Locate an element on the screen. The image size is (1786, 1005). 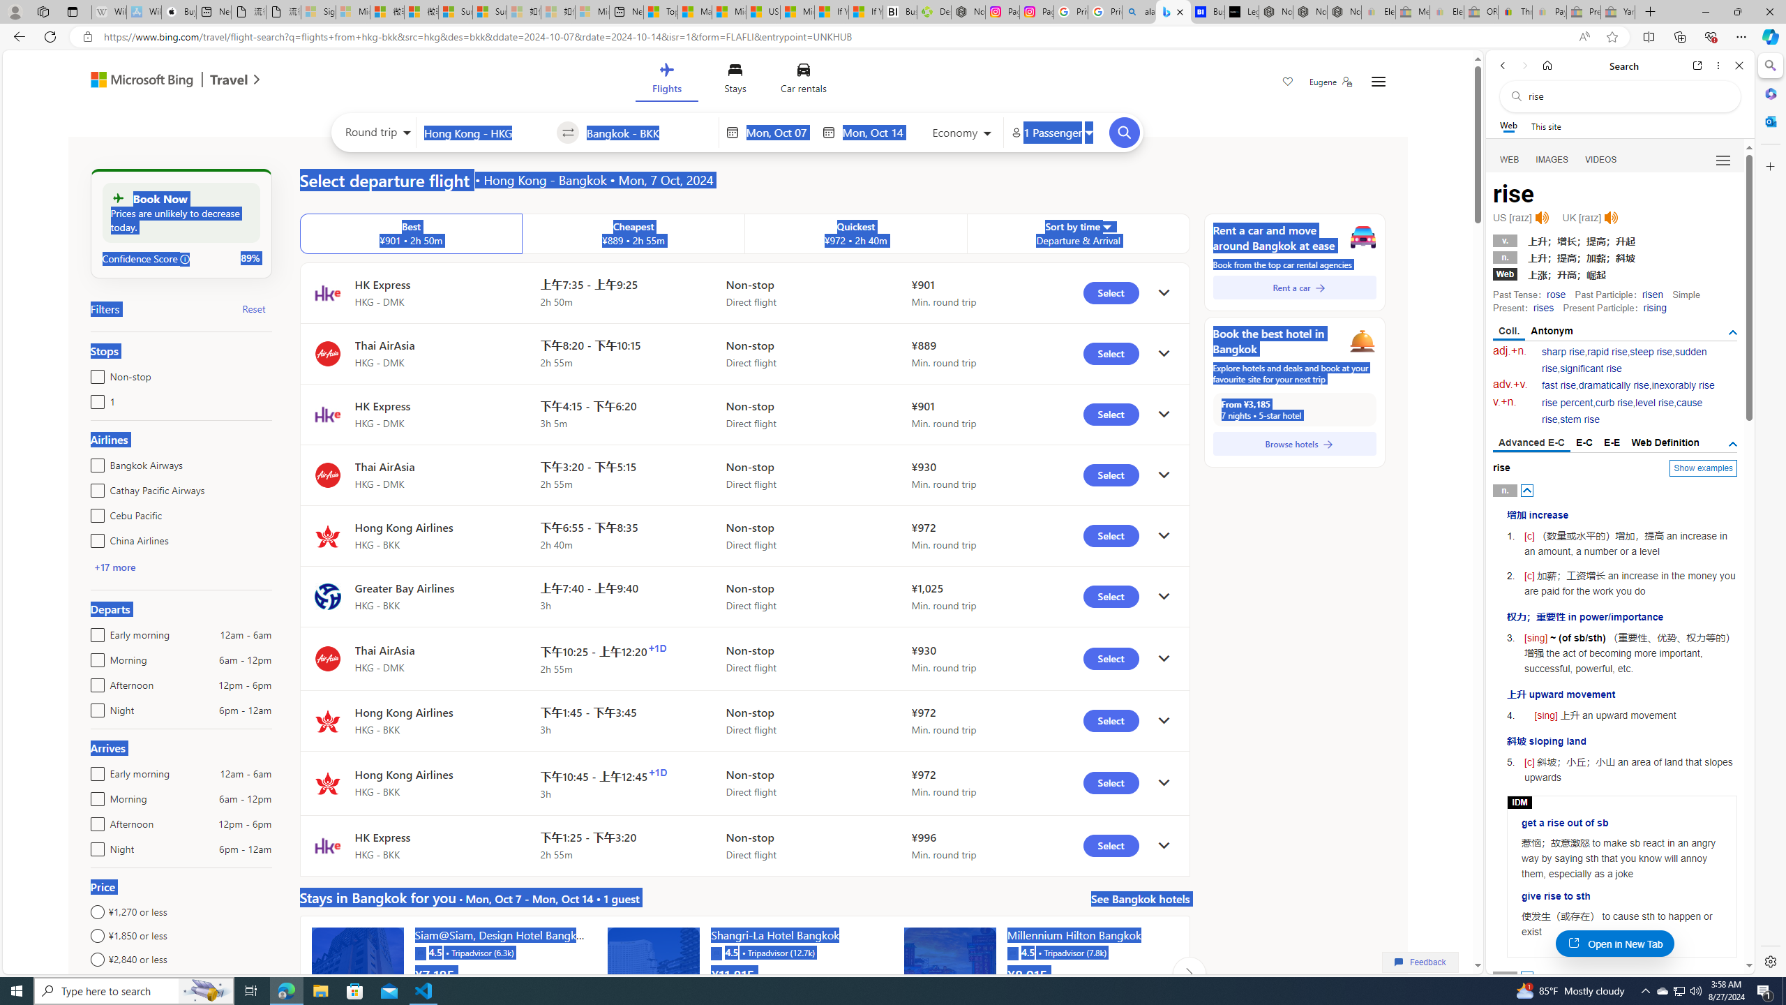
China Airlines is located at coordinates (95, 537).